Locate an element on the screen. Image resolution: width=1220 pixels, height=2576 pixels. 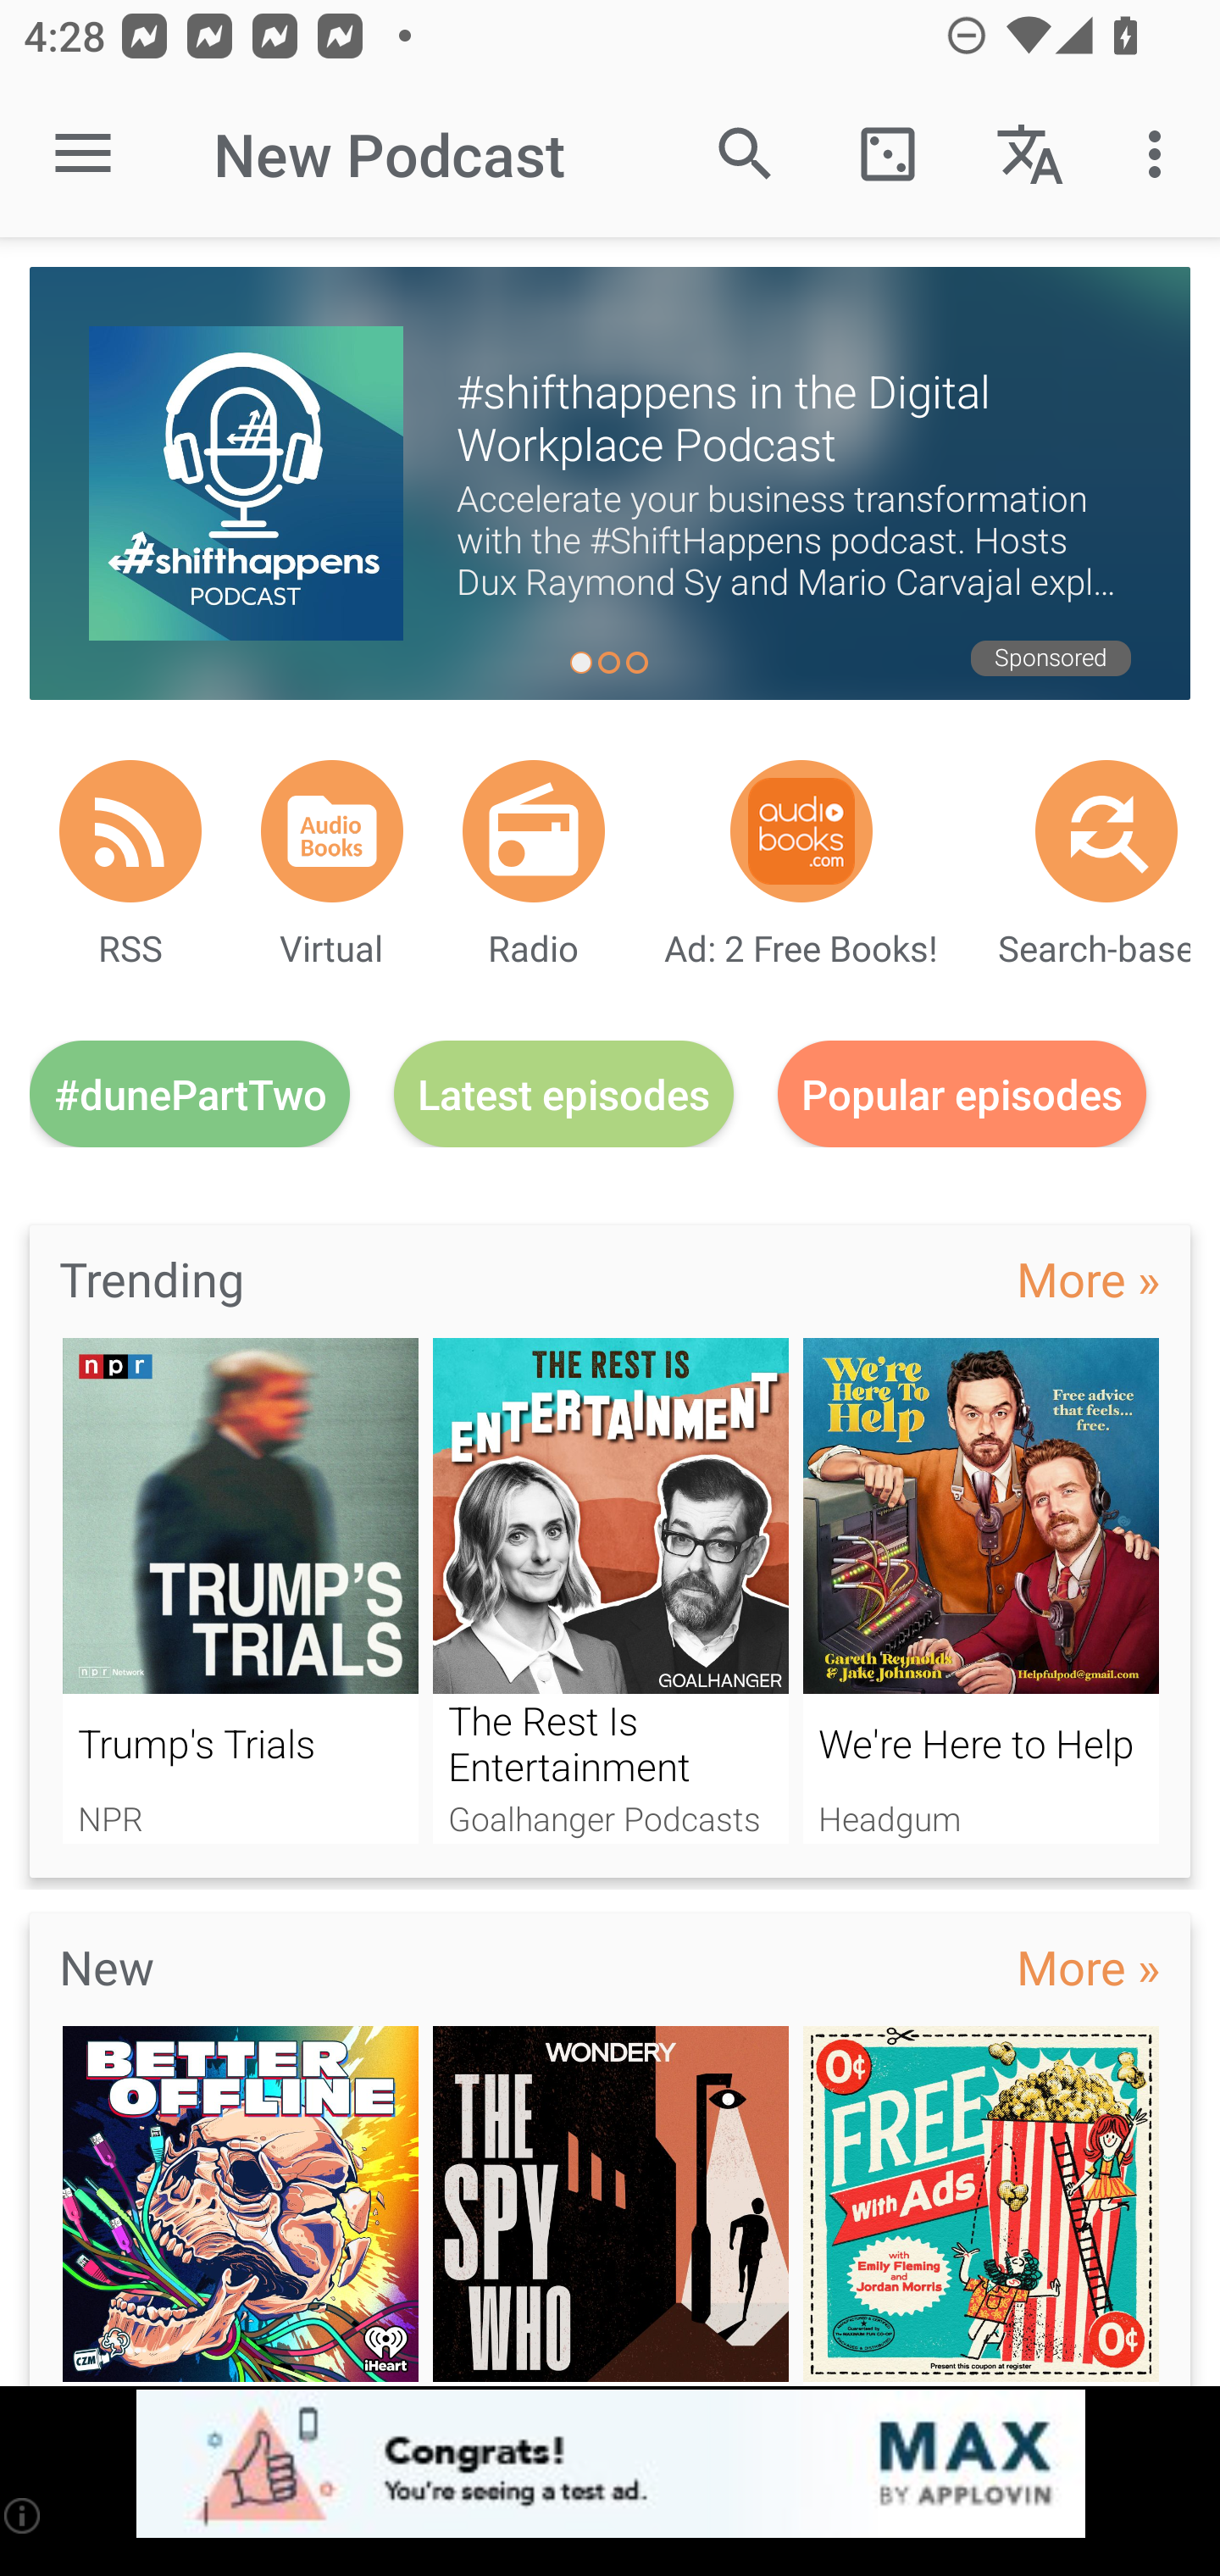
(i) is located at coordinates (24, 2515).